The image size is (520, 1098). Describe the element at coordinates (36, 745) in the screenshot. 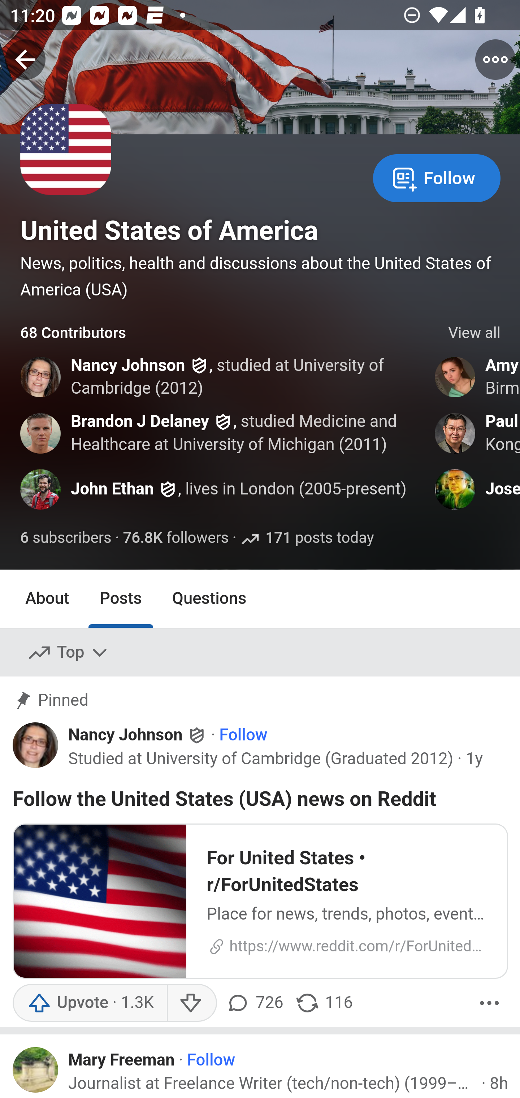

I see `Profile photo for Nancy Johnson` at that location.